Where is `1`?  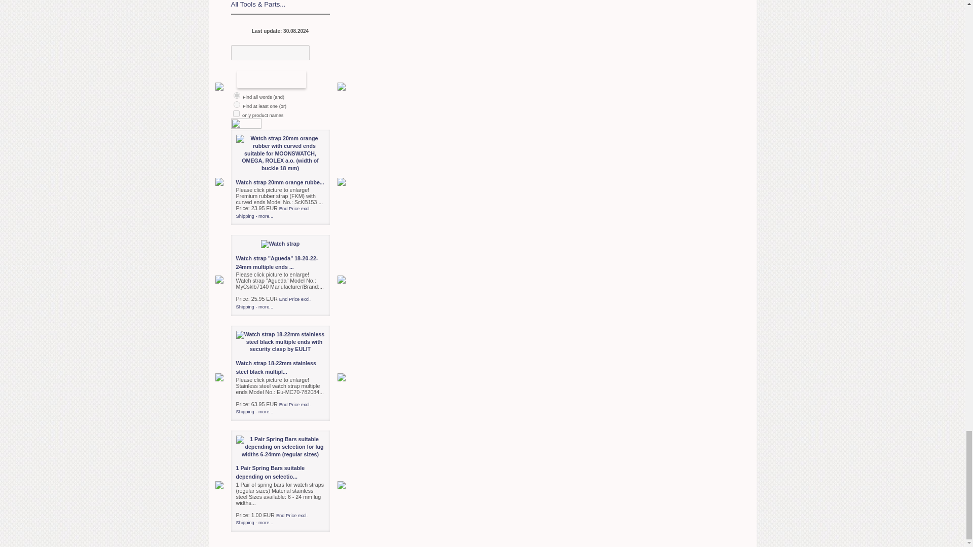
1 is located at coordinates (236, 95).